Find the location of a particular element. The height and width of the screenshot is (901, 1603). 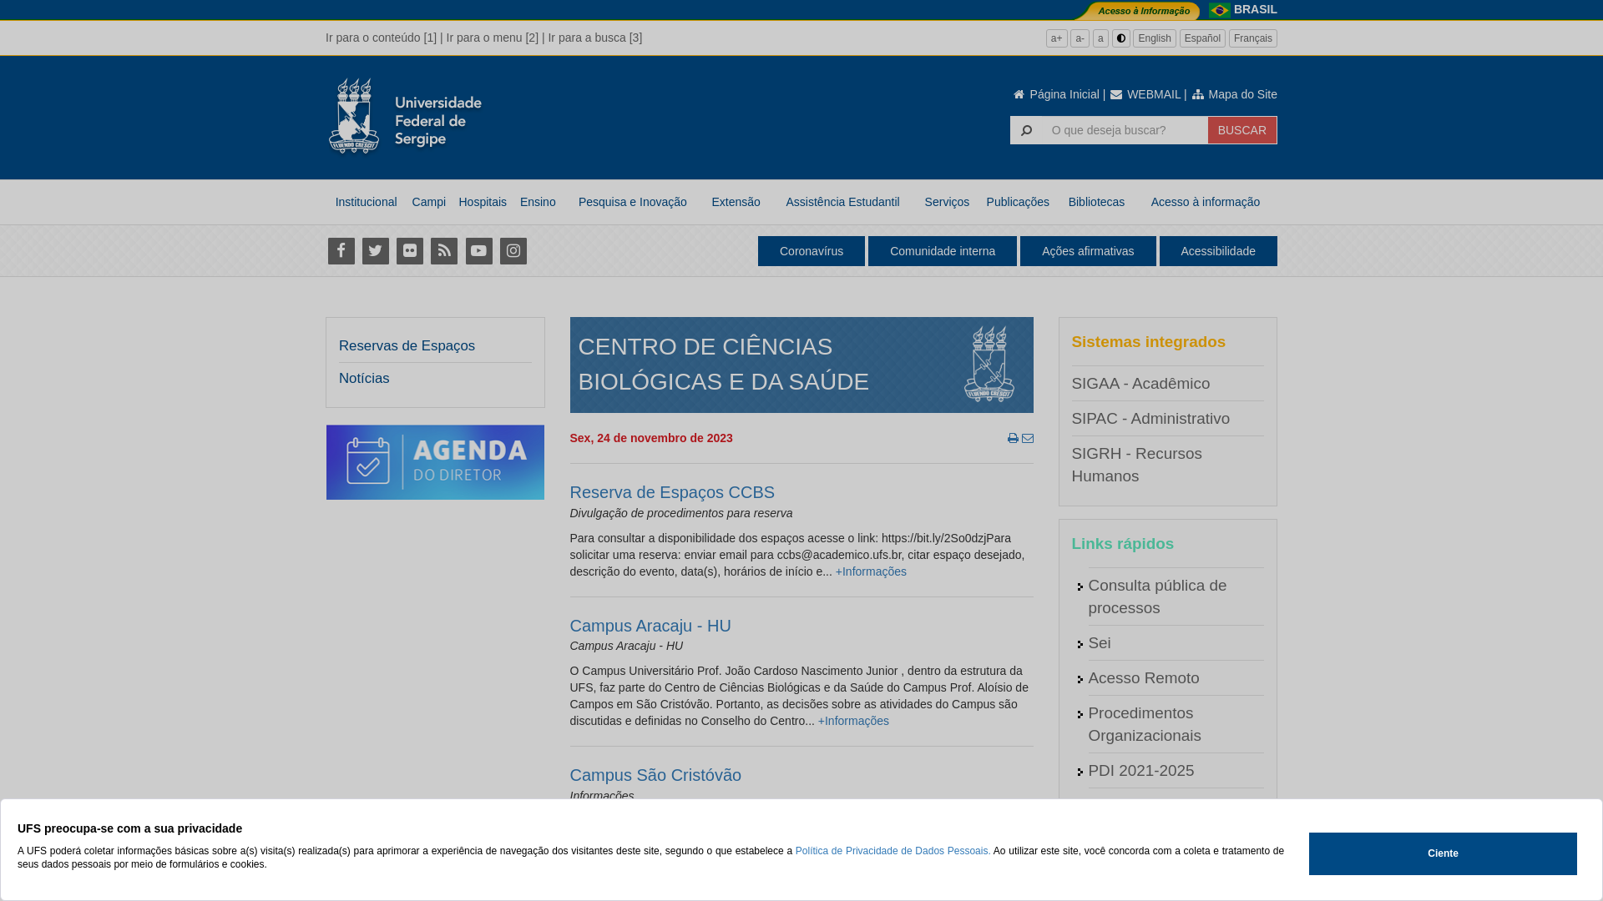

Ir para o menu [2] is located at coordinates (493, 38).